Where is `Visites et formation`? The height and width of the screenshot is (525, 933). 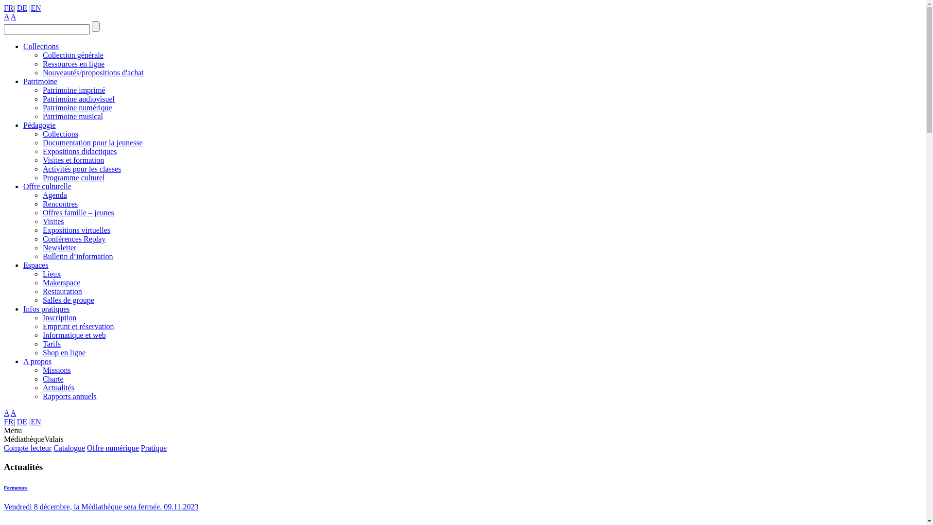
Visites et formation is located at coordinates (73, 160).